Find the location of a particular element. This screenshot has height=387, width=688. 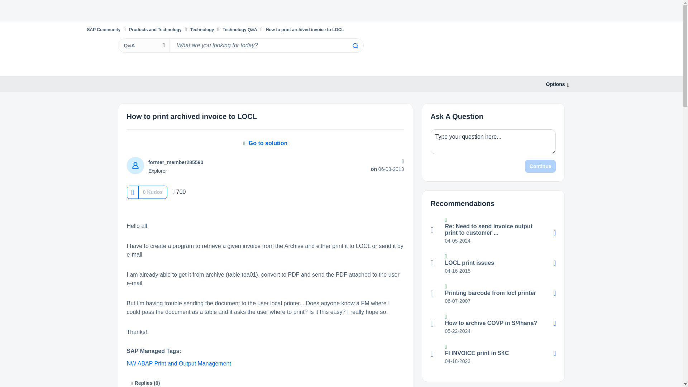

Go to solution is located at coordinates (265, 143).